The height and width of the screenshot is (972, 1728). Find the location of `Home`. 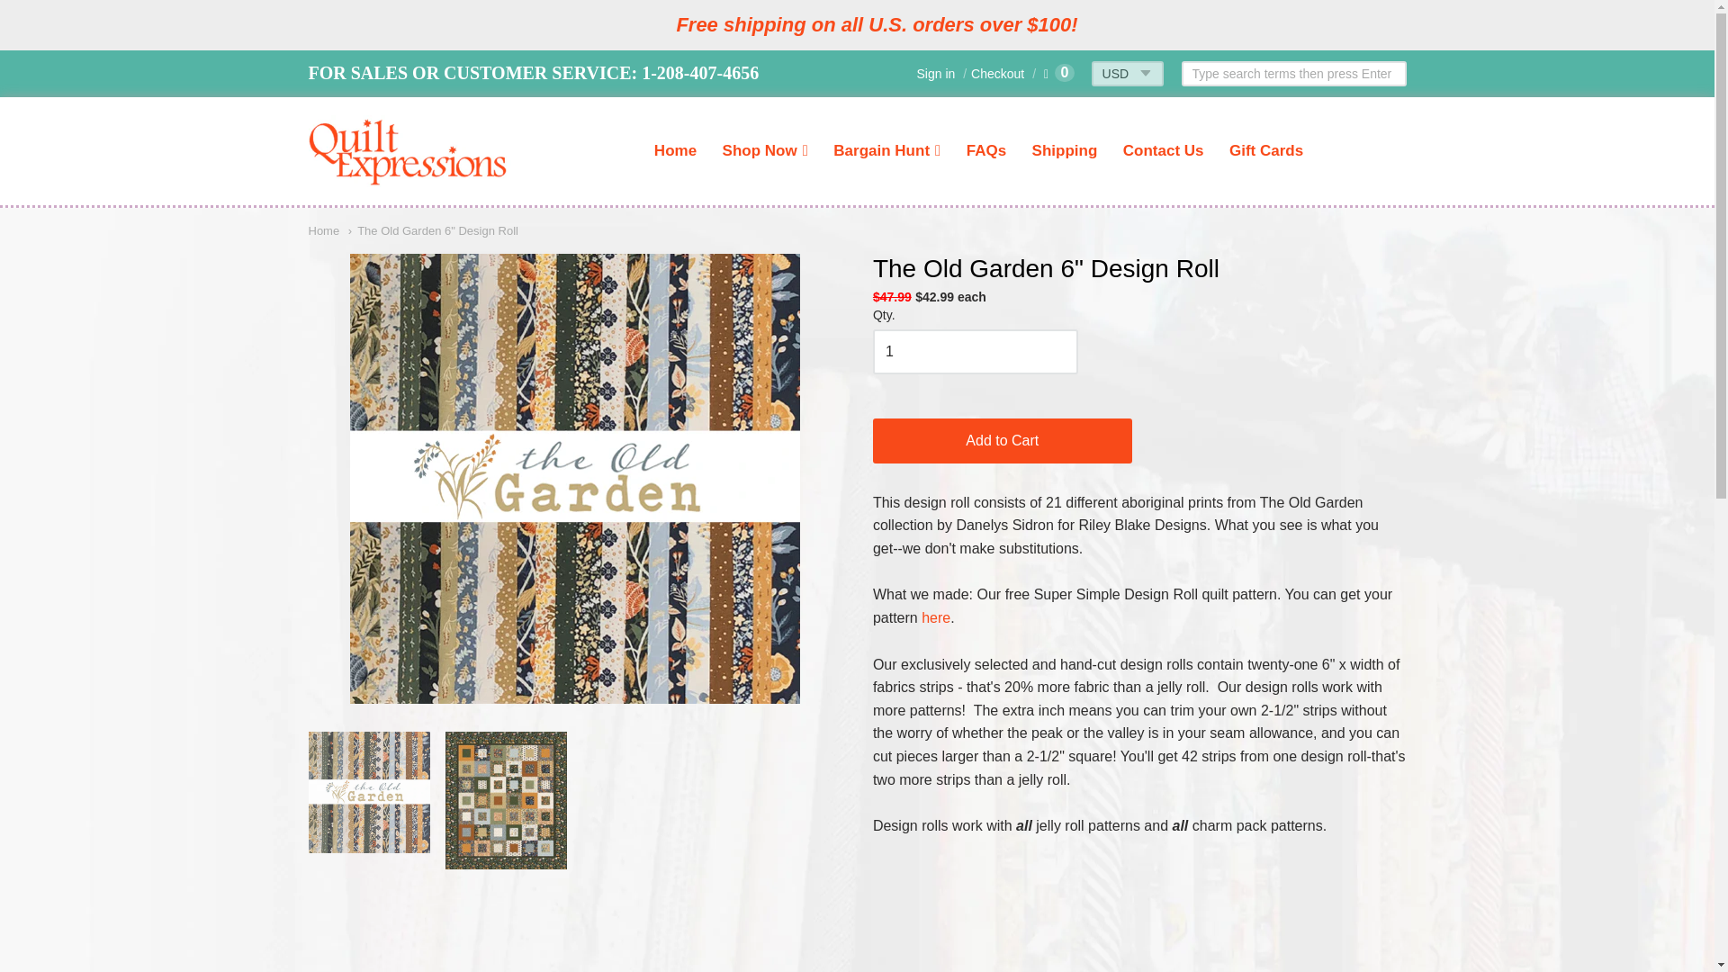

Home is located at coordinates (675, 151).